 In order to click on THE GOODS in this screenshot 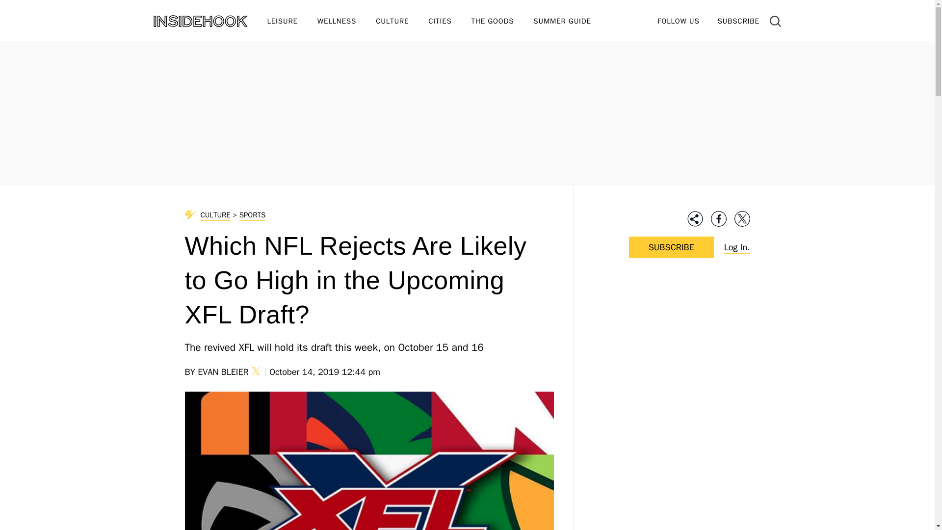, I will do `click(502, 22)`.